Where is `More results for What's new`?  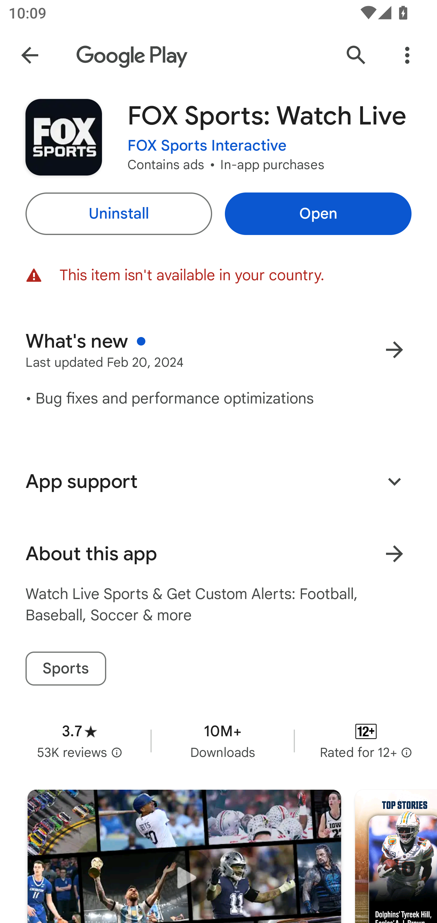 More results for What's new is located at coordinates (394, 350).